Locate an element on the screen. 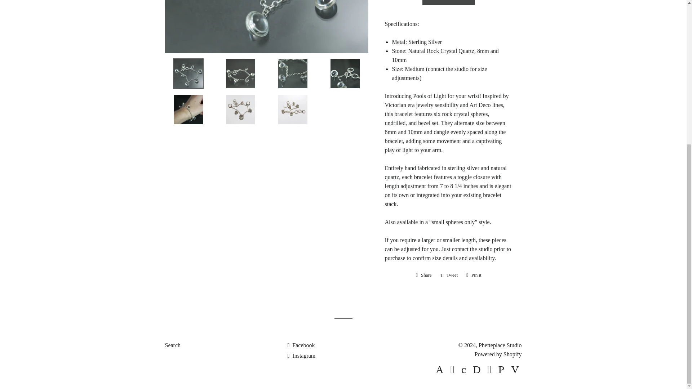 This screenshot has height=389, width=692. Pin on Pinterest is located at coordinates (474, 275).